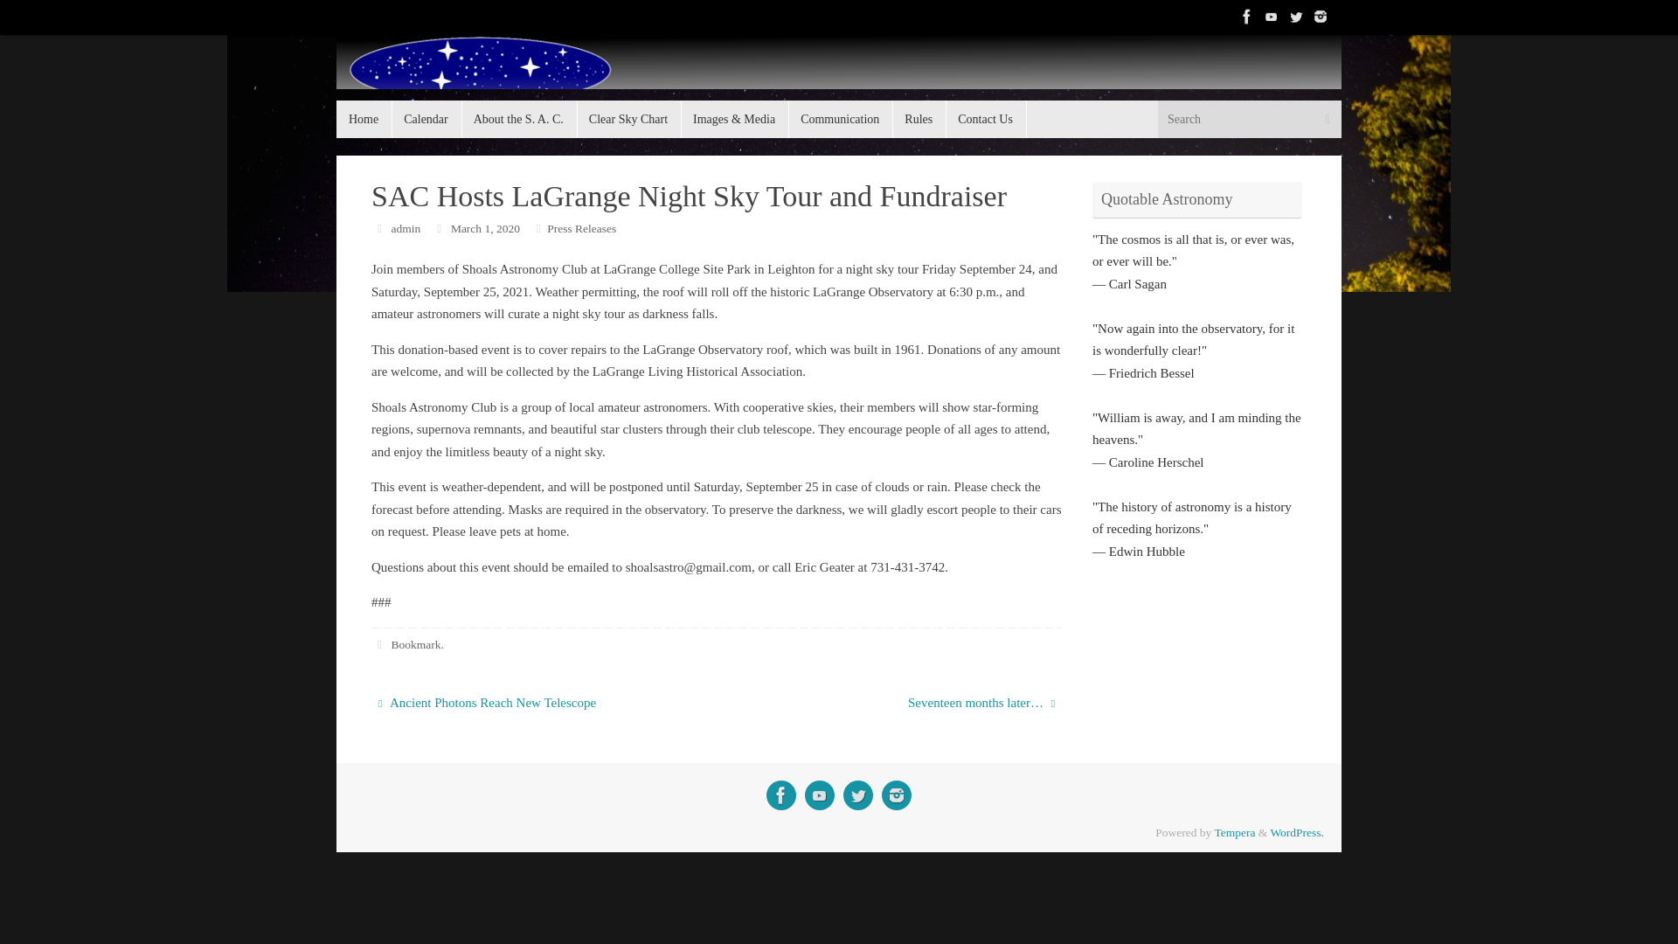 This screenshot has height=944, width=1678. Describe the element at coordinates (781, 795) in the screenshot. I see `Facebook` at that location.